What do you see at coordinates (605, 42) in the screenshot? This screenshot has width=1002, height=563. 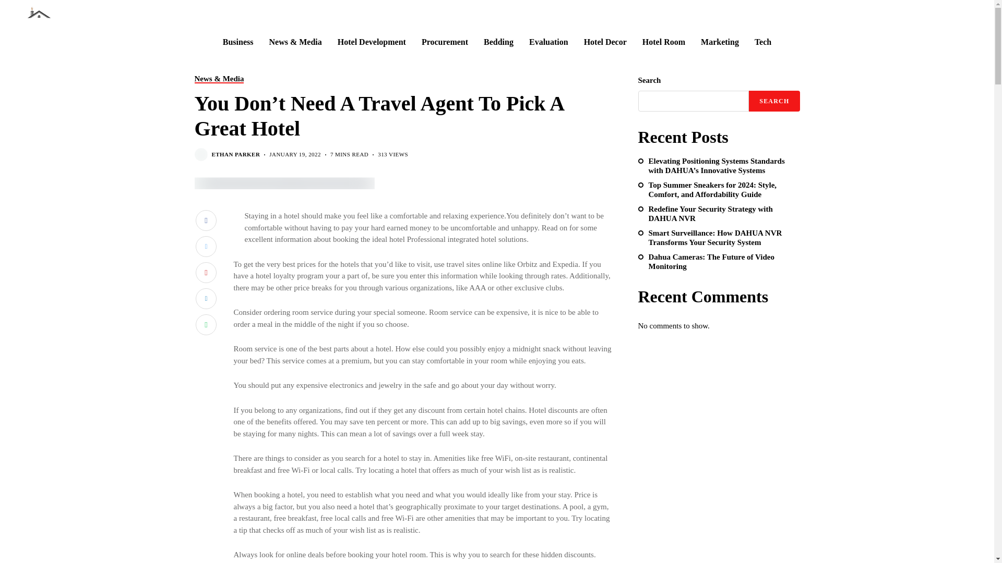 I see `Hotel Decor` at bounding box center [605, 42].